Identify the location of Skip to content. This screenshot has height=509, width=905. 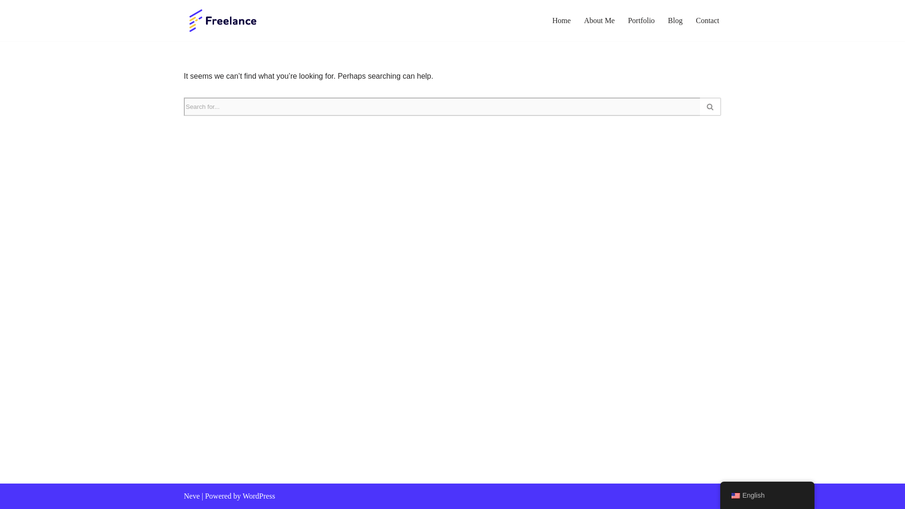
(7, 20).